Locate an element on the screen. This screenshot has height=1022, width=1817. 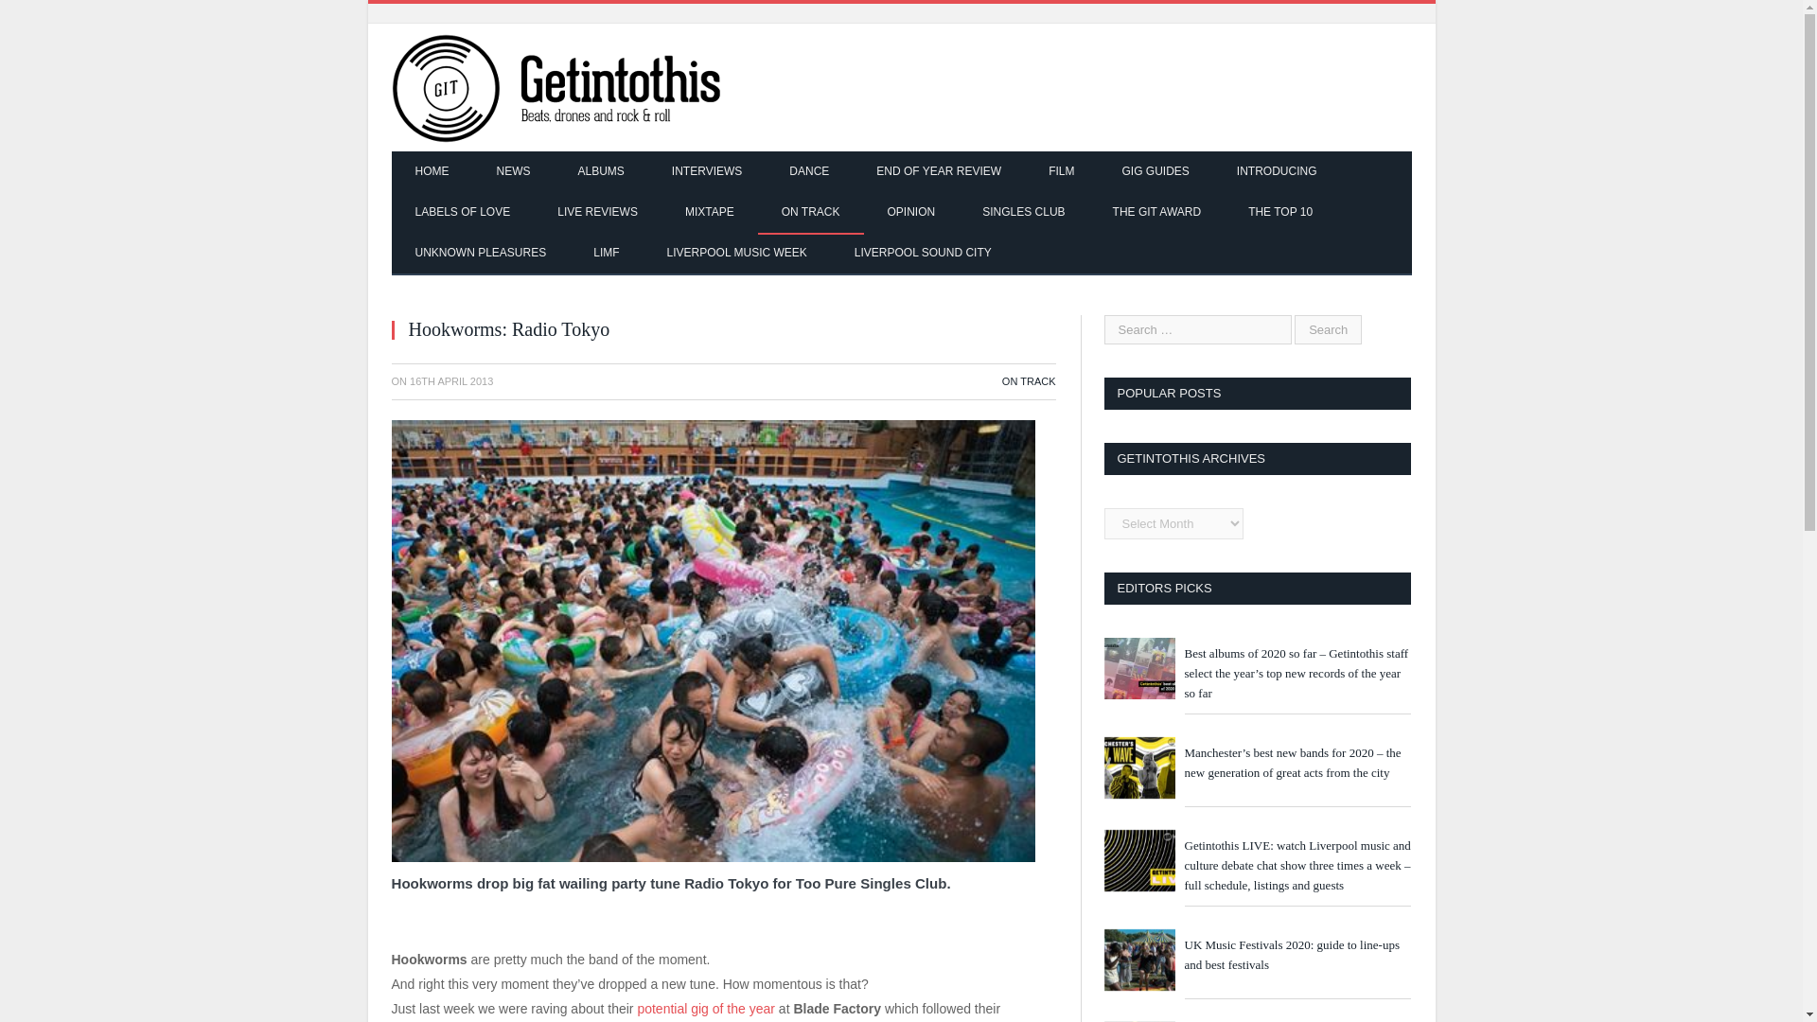
SINGLES CLUB is located at coordinates (1024, 214).